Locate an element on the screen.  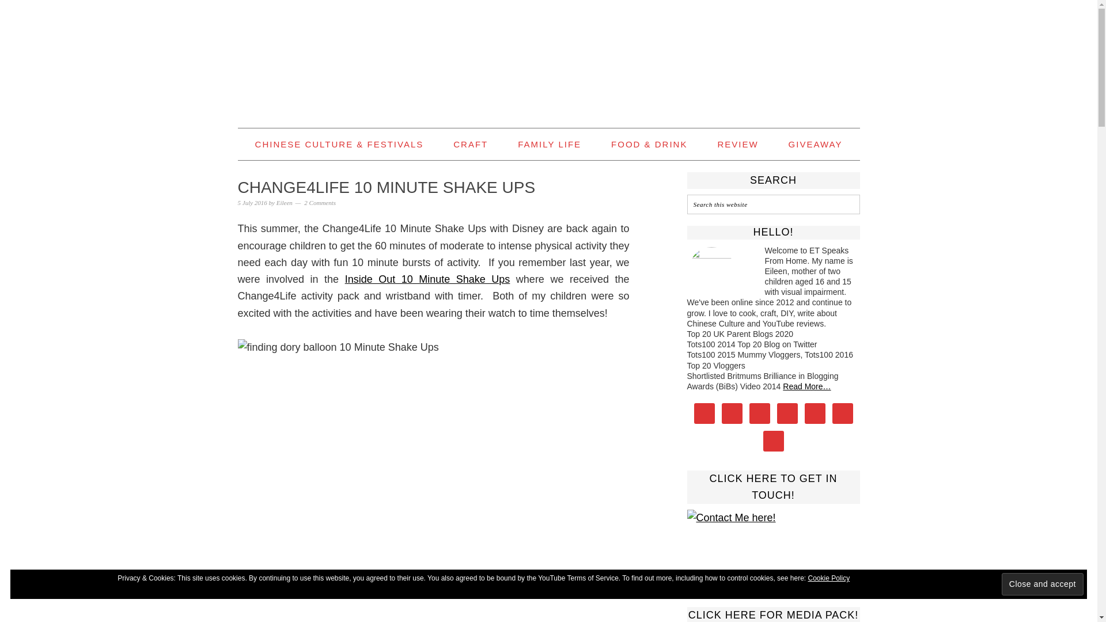
CRAFT is located at coordinates (470, 144).